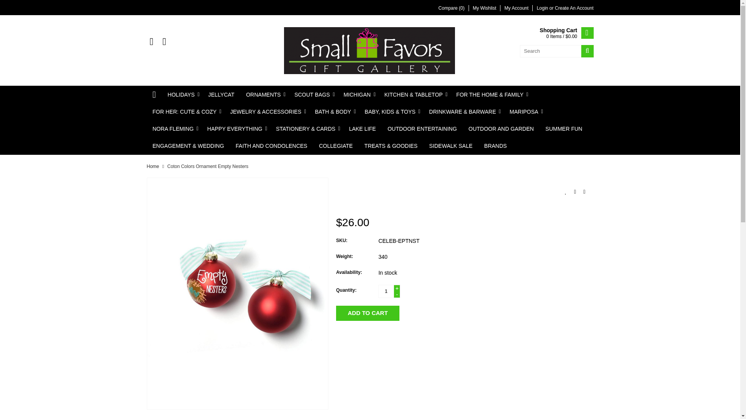  What do you see at coordinates (182, 95) in the screenshot?
I see `Holidays` at bounding box center [182, 95].